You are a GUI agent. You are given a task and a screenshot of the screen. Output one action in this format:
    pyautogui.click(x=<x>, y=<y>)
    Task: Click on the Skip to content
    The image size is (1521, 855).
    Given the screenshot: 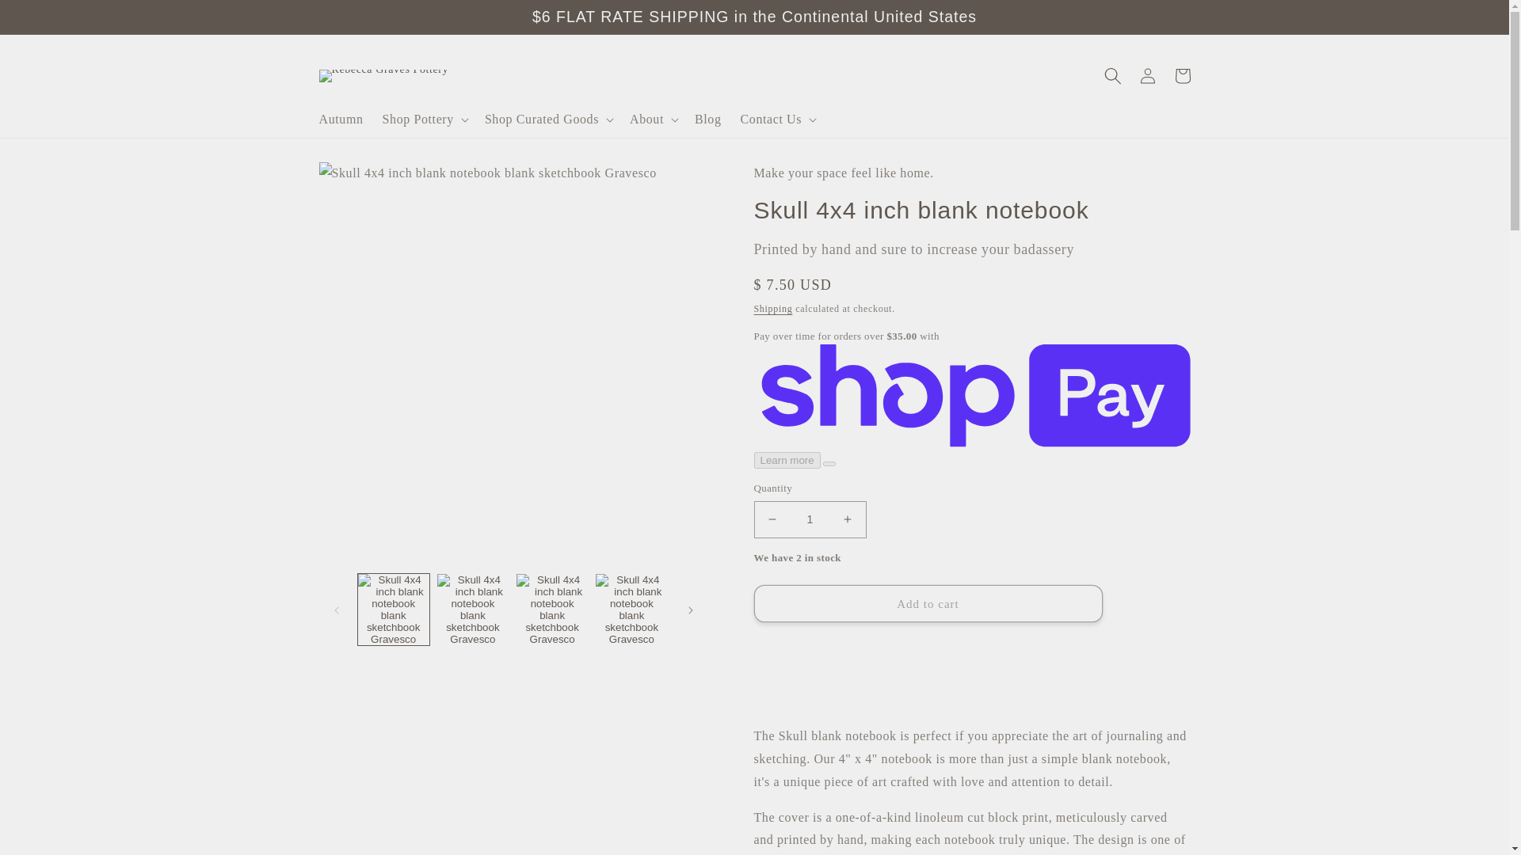 What is the action you would take?
    pyautogui.click(x=48, y=18)
    